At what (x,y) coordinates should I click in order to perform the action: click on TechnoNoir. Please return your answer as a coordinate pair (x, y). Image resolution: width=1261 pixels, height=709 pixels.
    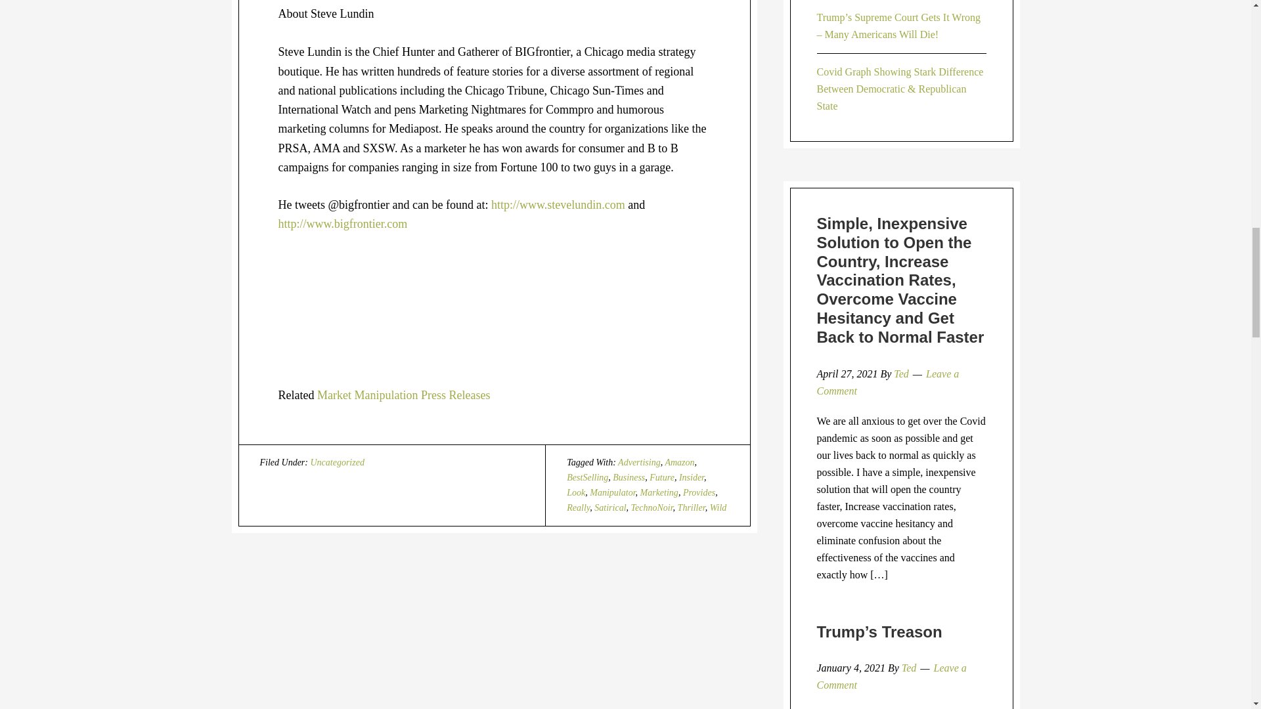
    Looking at the image, I should click on (652, 507).